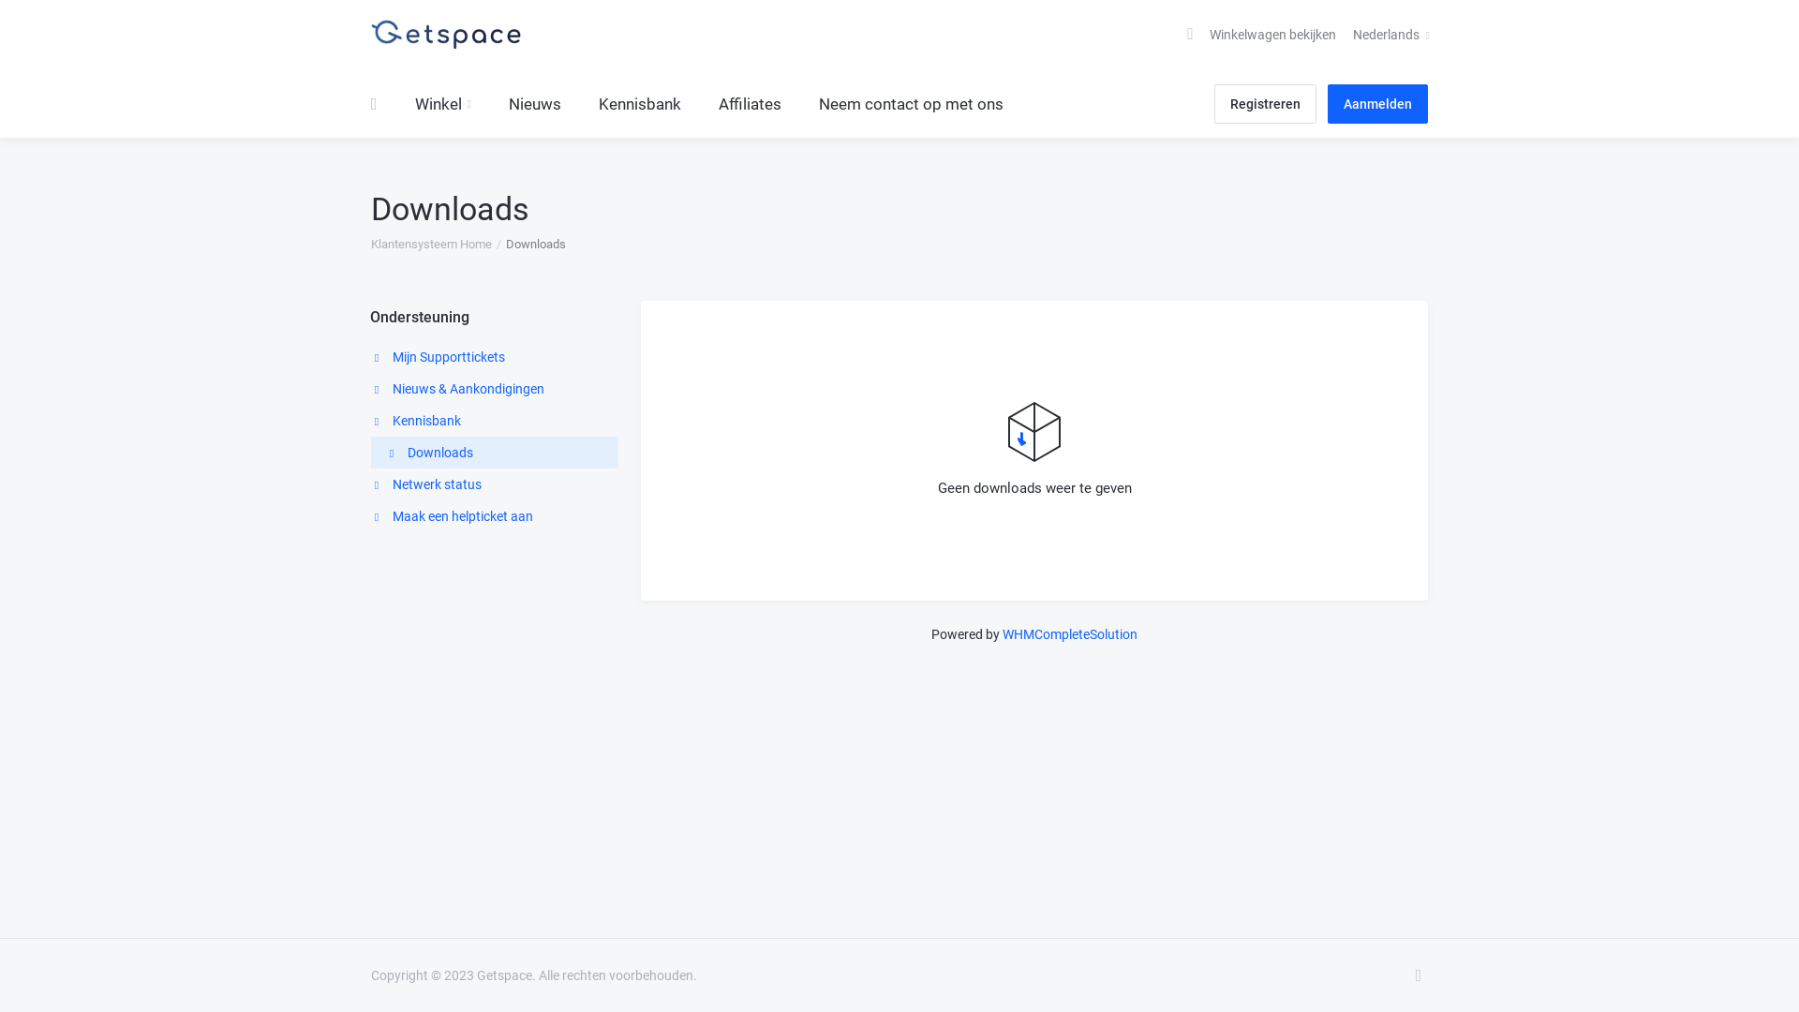 The image size is (1799, 1012). What do you see at coordinates (535, 104) in the screenshot?
I see `Nieuws` at bounding box center [535, 104].